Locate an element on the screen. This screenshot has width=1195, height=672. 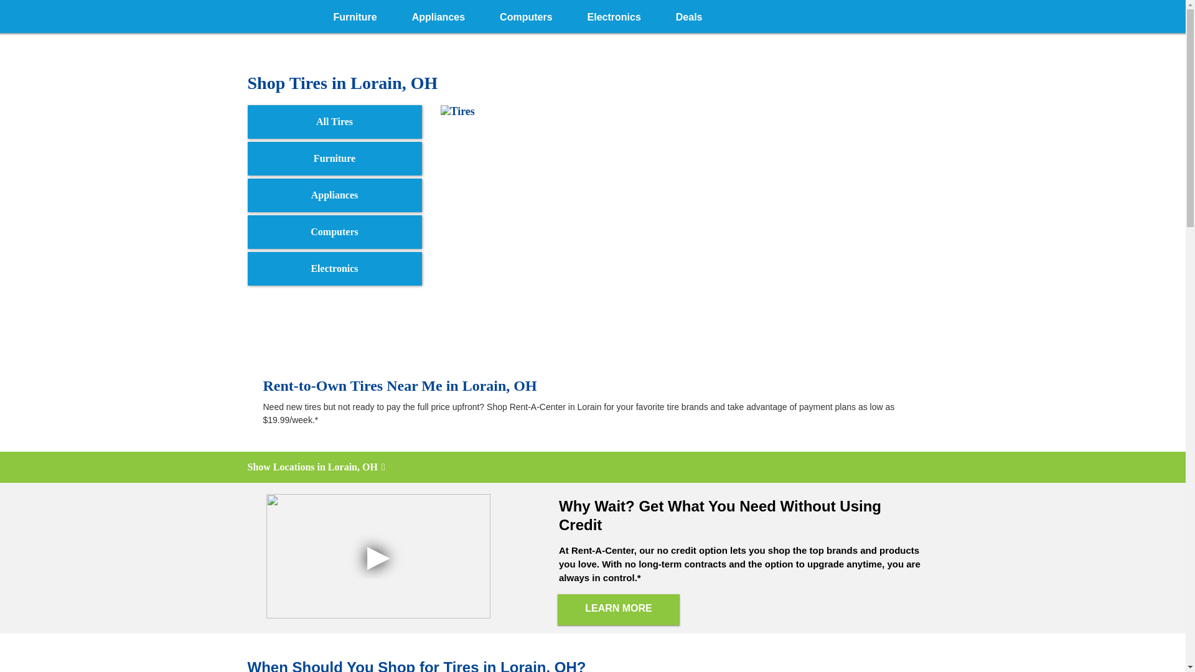
Appliances is located at coordinates (438, 15).